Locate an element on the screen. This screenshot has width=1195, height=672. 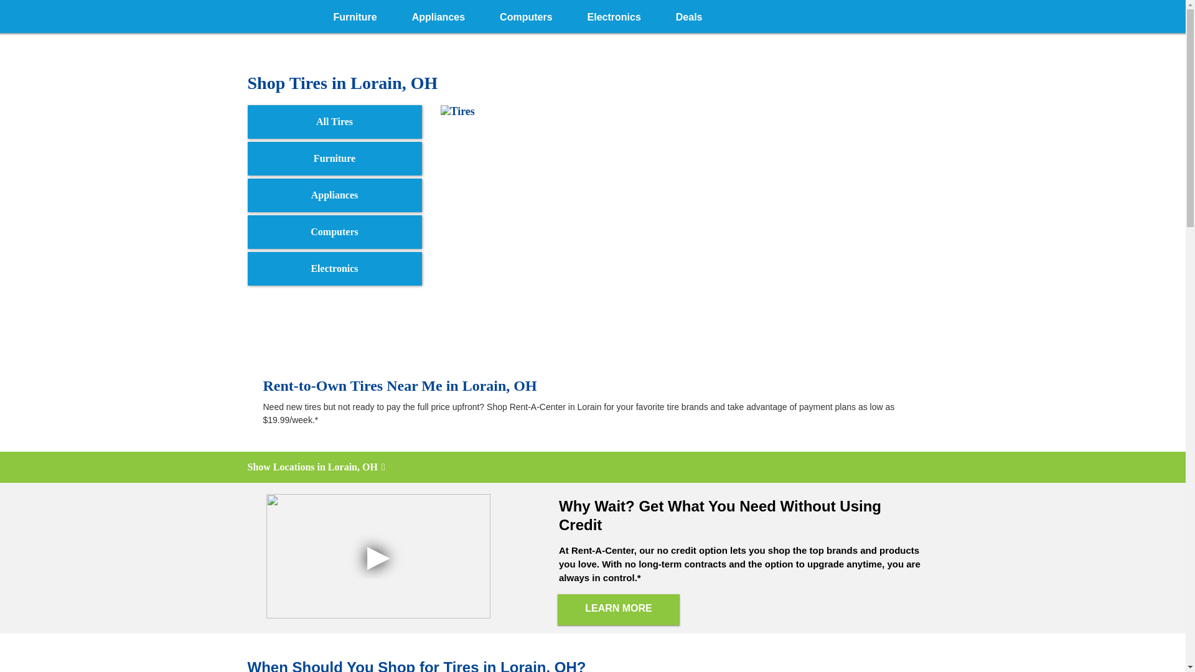
Appliances is located at coordinates (438, 15).